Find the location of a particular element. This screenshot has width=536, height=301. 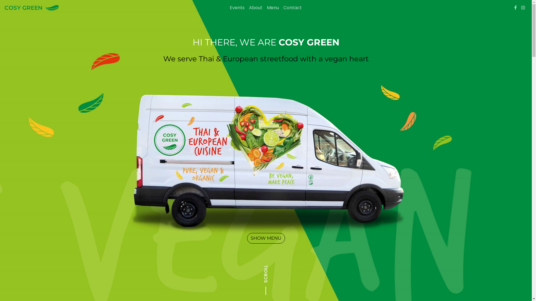

Contact is located at coordinates (237, 254).